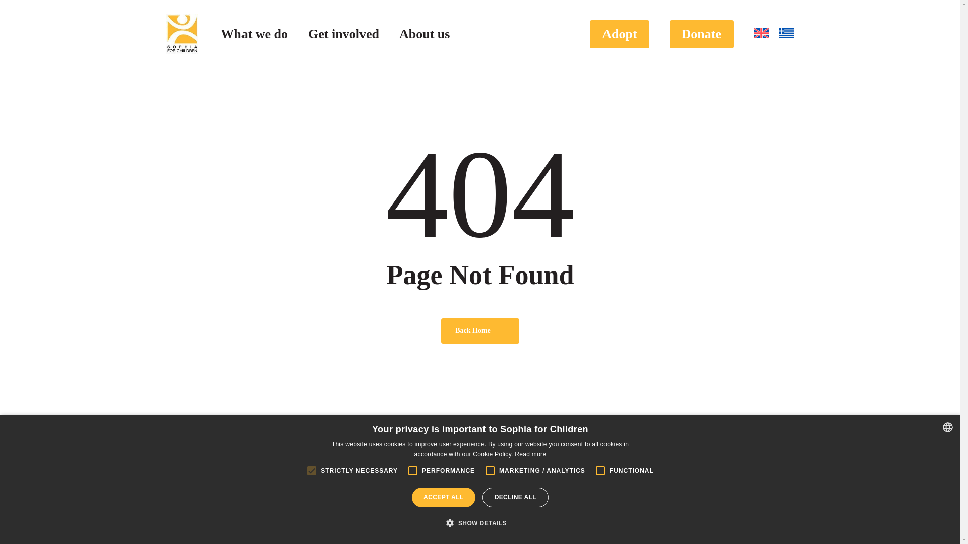 Image resolution: width=968 pixels, height=544 pixels. What do you see at coordinates (425, 34) in the screenshot?
I see `About us` at bounding box center [425, 34].